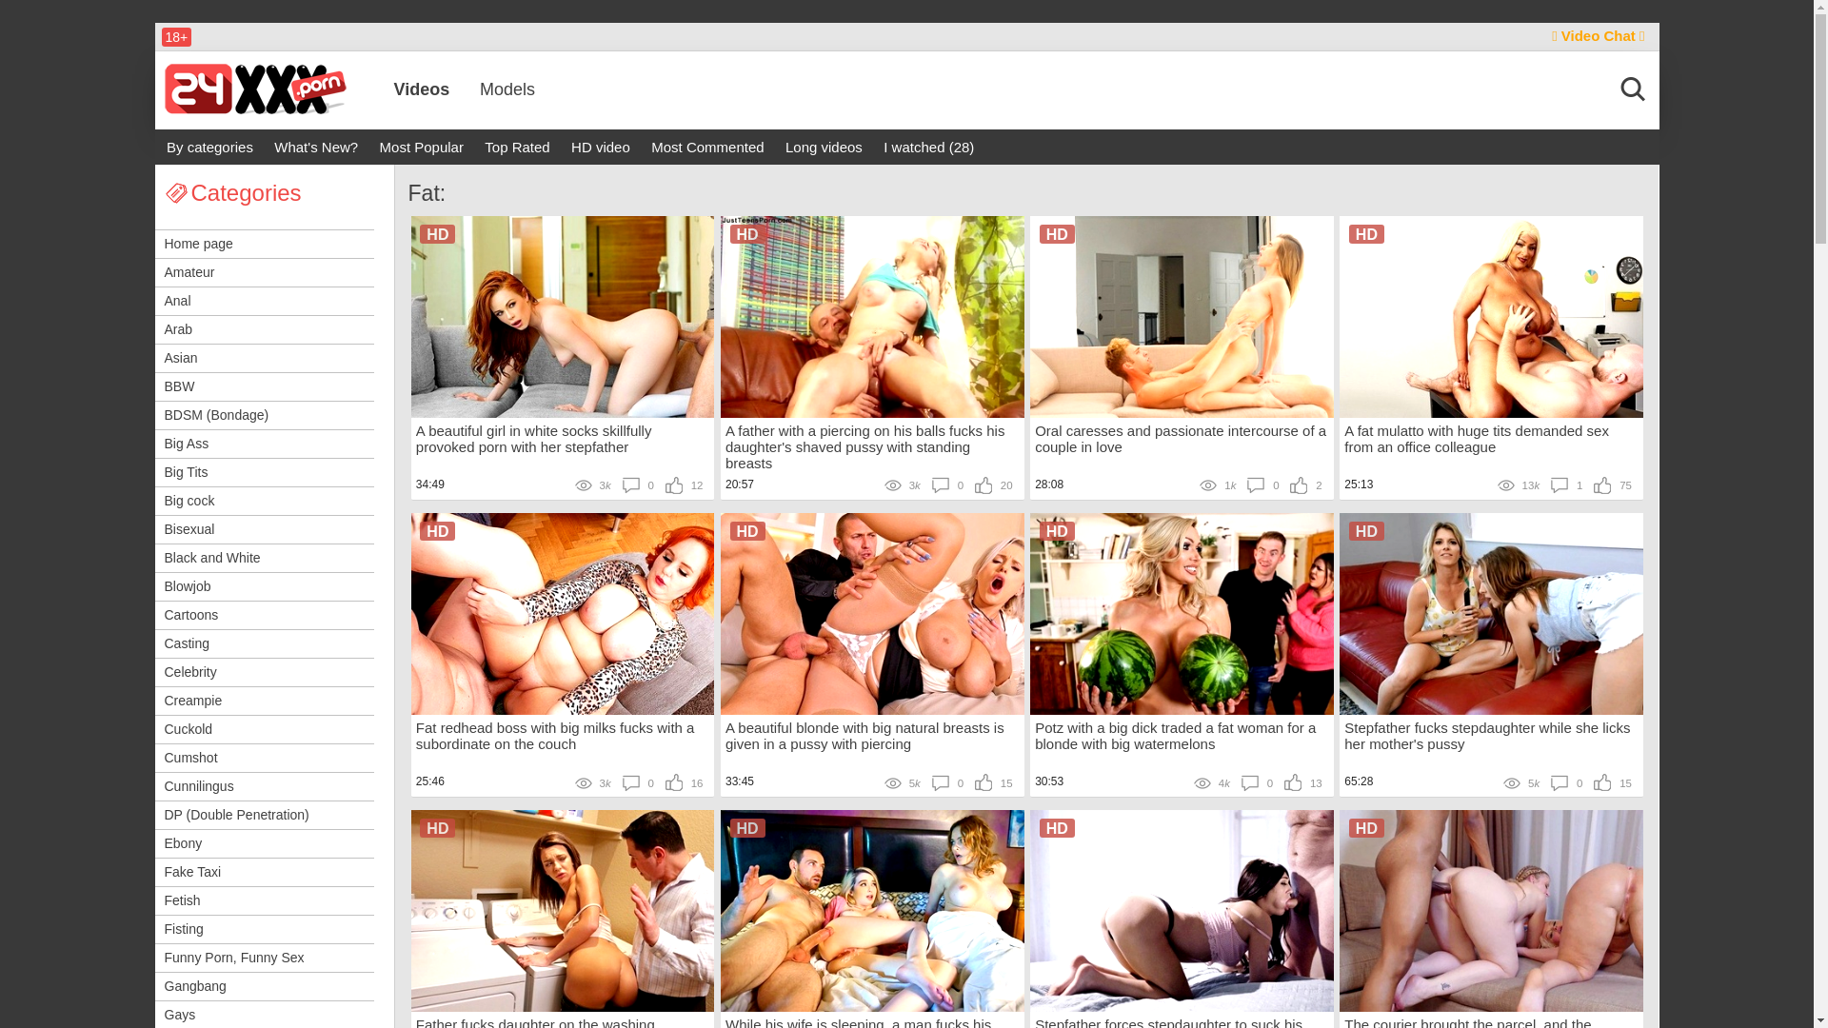  I want to click on Funny Porn, Funny Sex, so click(265, 958).